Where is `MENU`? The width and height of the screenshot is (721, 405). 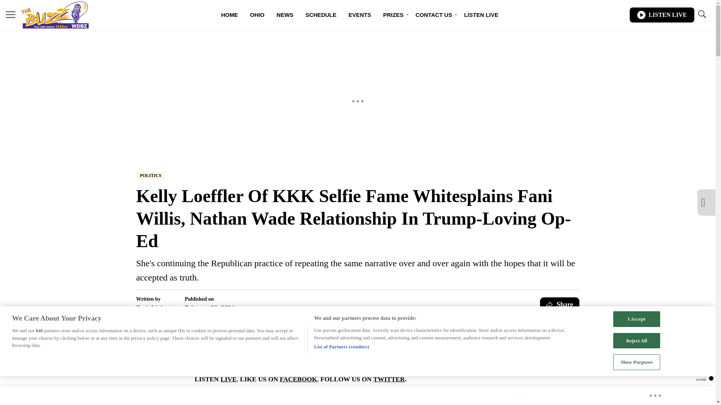
MENU is located at coordinates (11, 15).